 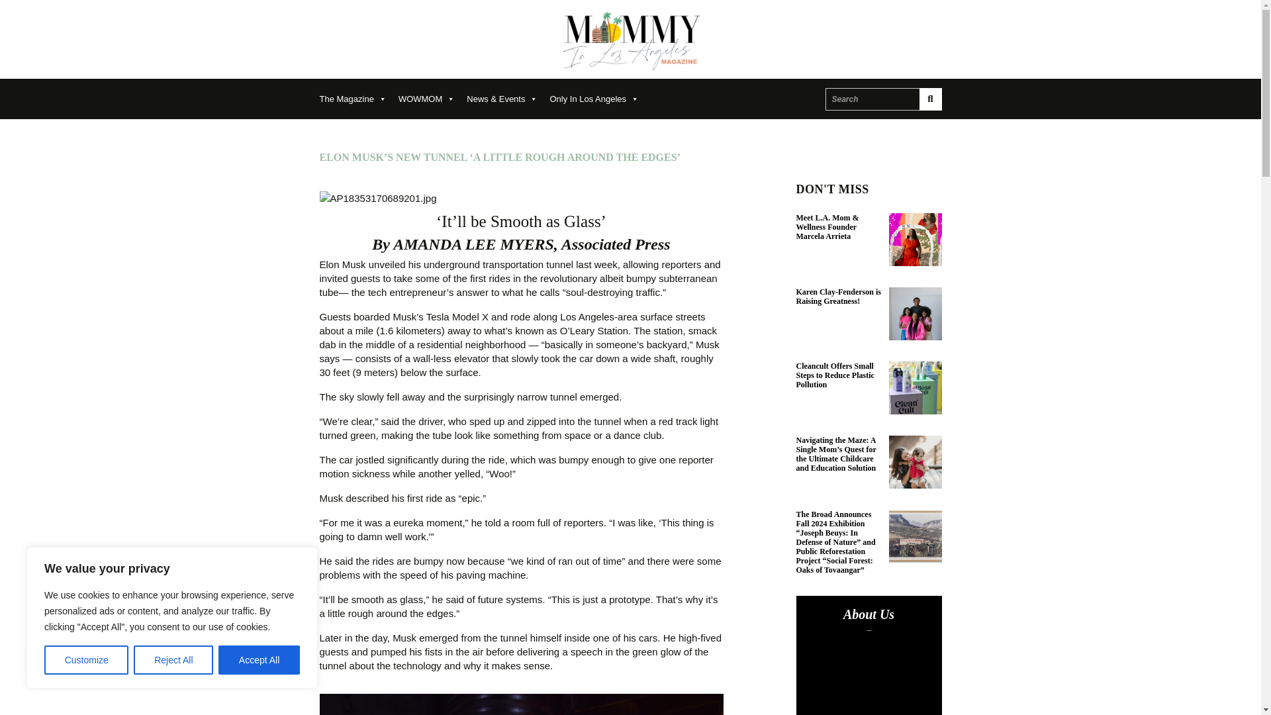 I want to click on Customize, so click(x=86, y=660).